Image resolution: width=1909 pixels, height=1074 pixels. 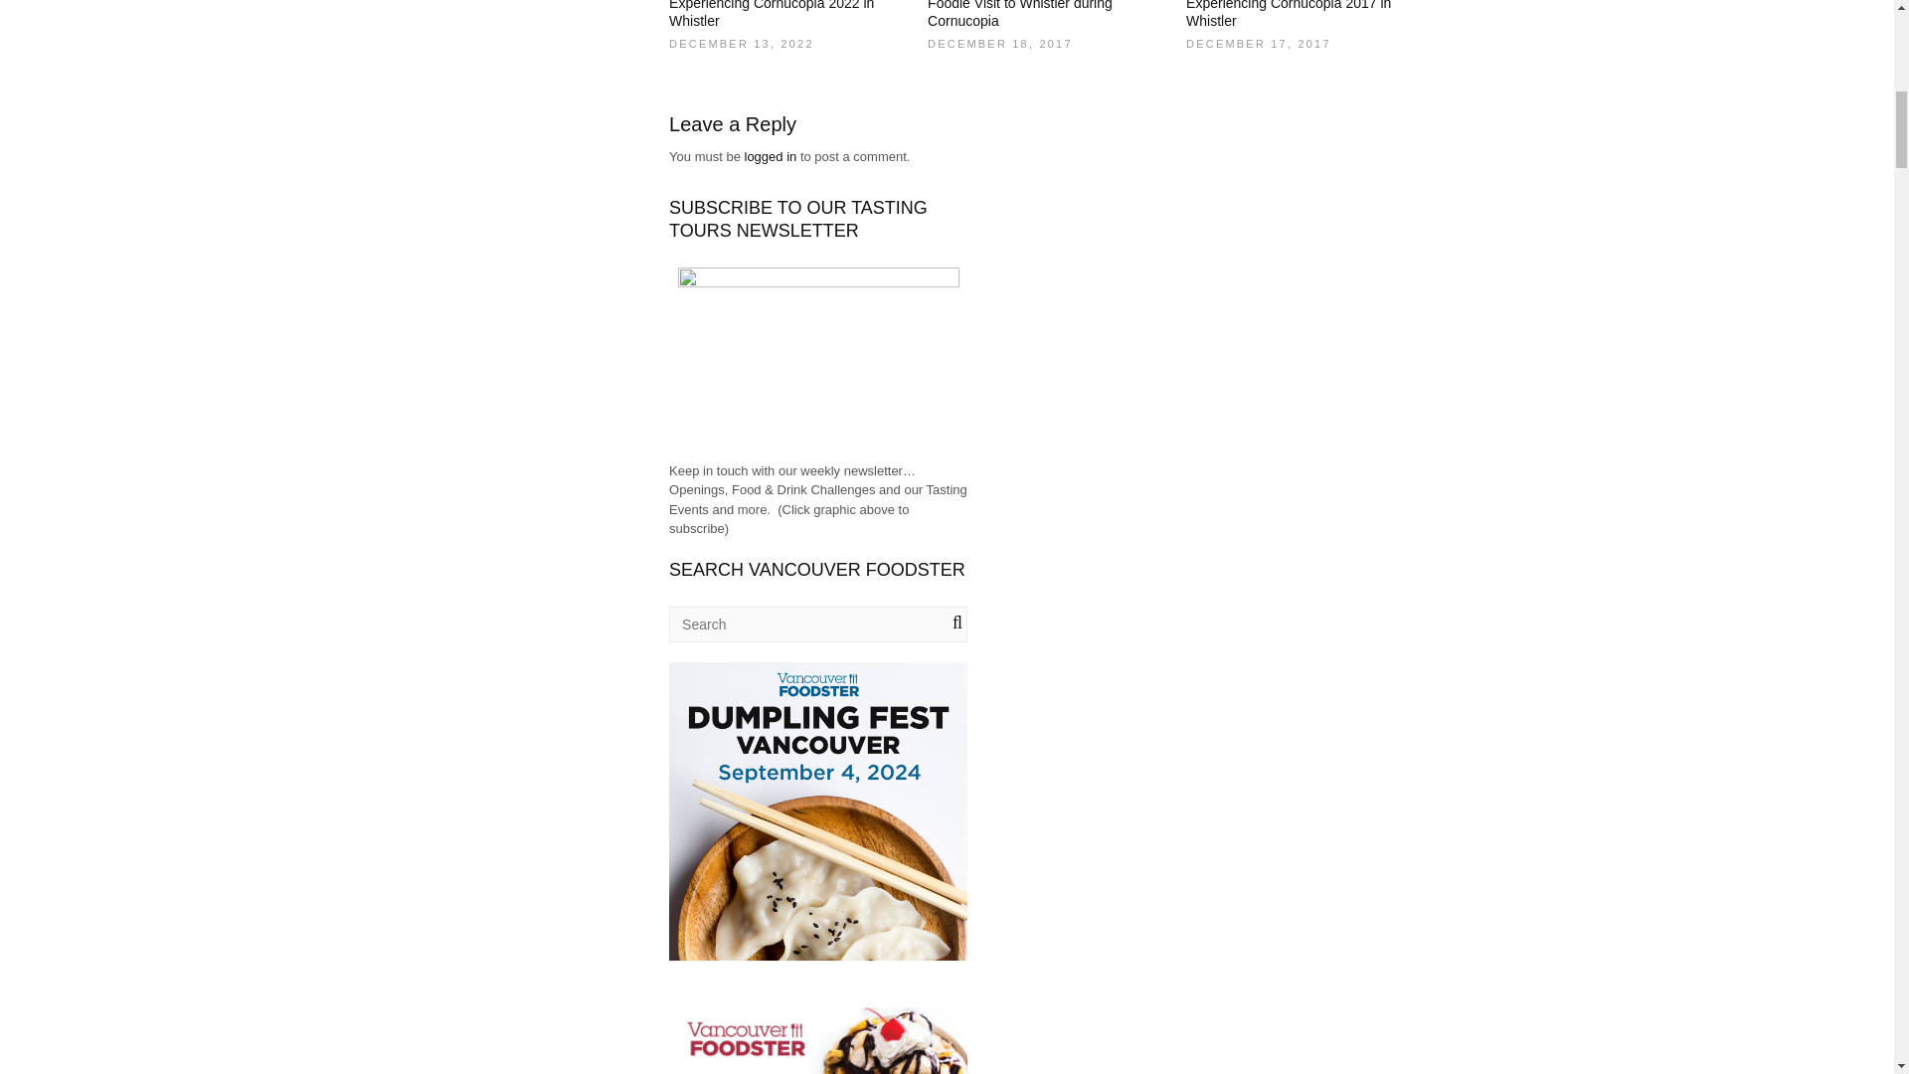 I want to click on Experiencing Cornucopia 2022 in Whistler, so click(x=772, y=14).